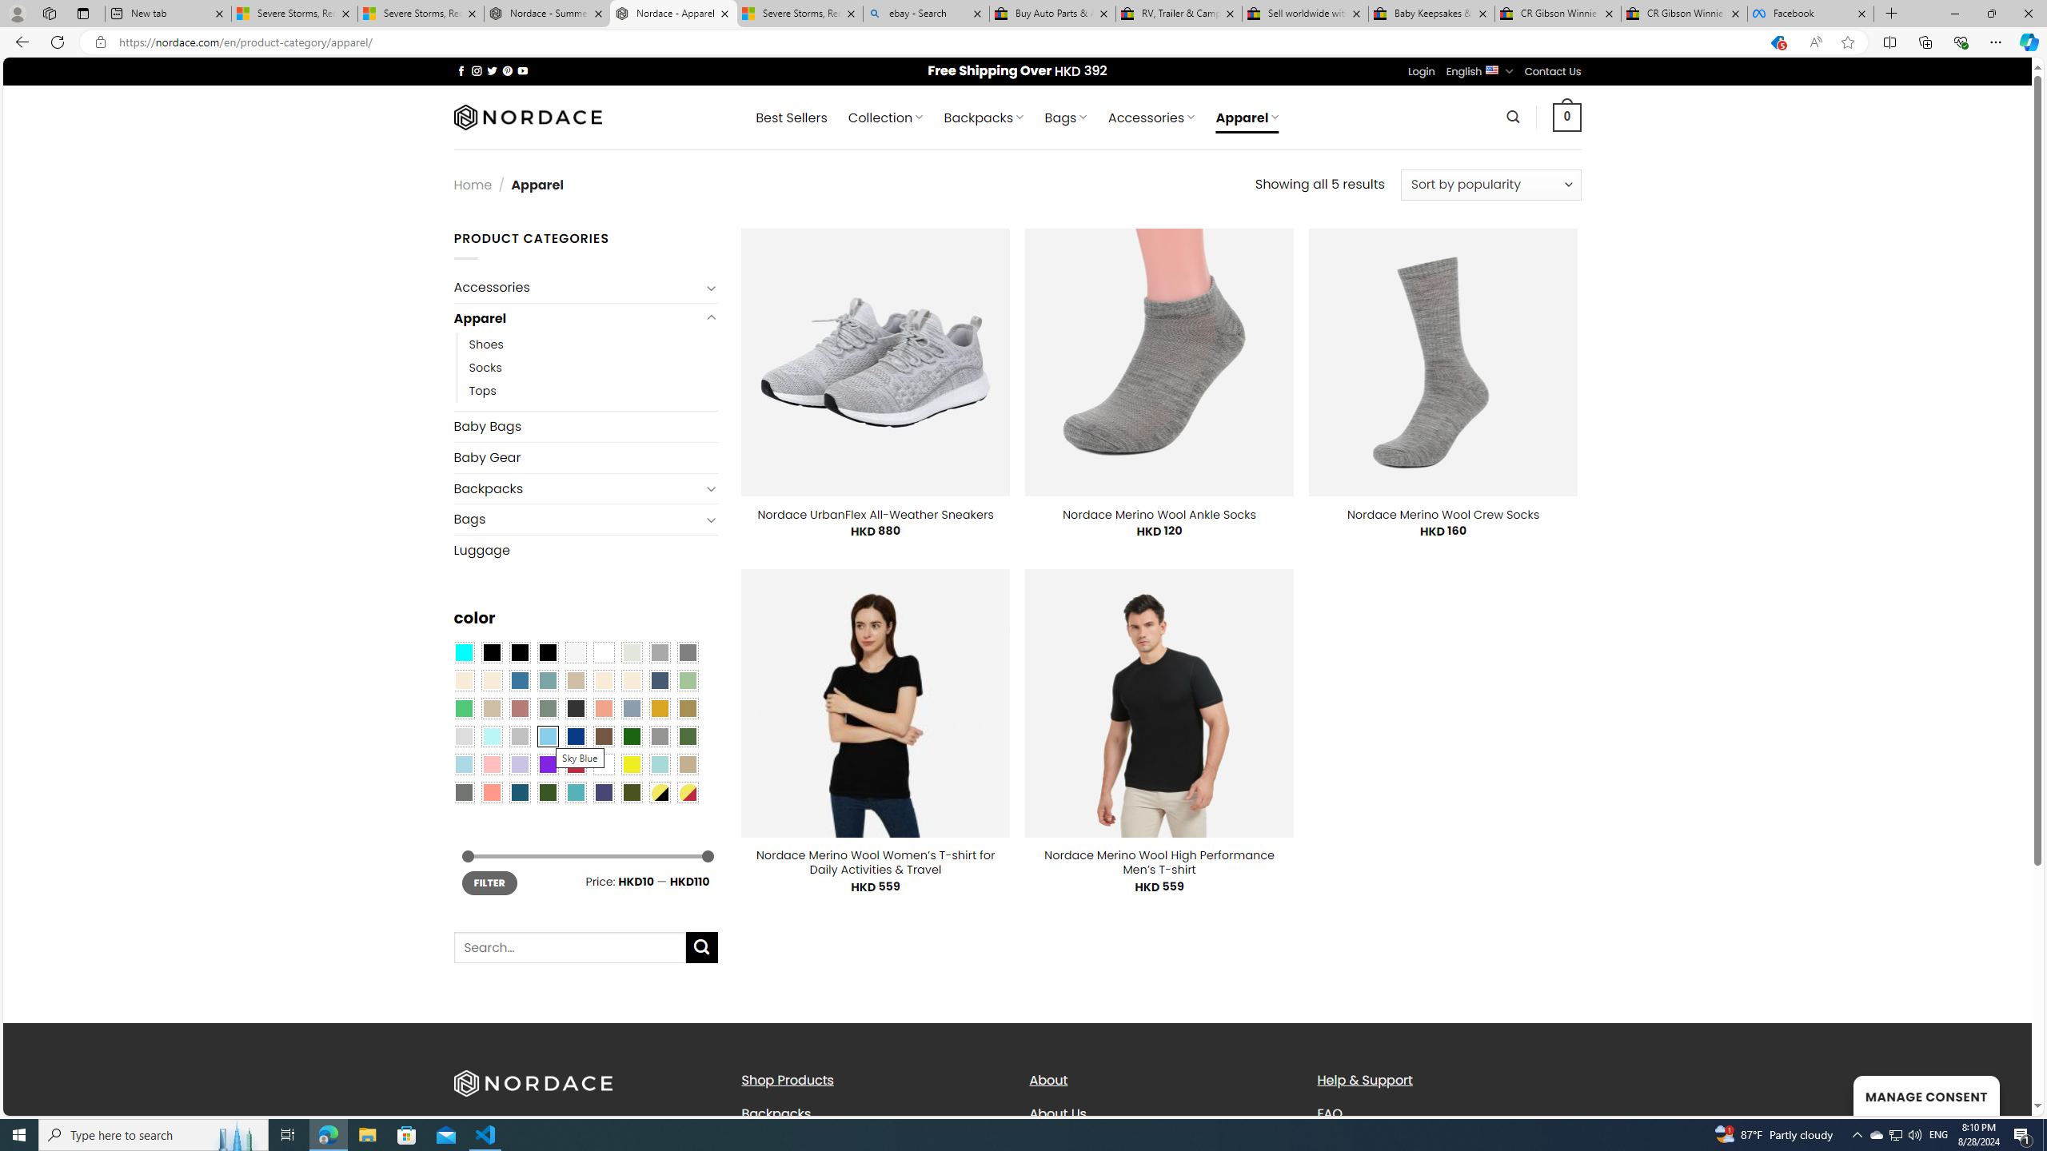 The height and width of the screenshot is (1151, 2047). Describe the element at coordinates (463, 652) in the screenshot. I see `Aqua Blue` at that location.